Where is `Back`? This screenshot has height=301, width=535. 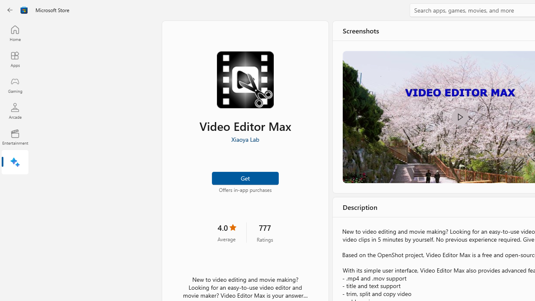
Back is located at coordinates (10, 10).